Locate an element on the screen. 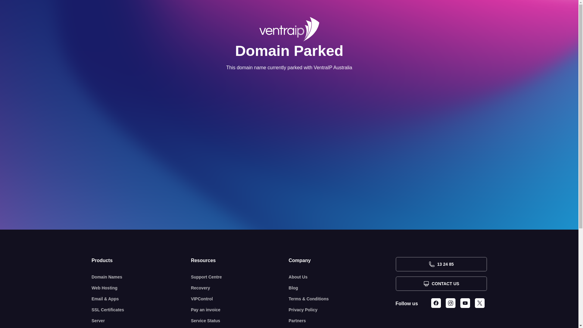 Image resolution: width=583 pixels, height=328 pixels. About Us is located at coordinates (342, 277).